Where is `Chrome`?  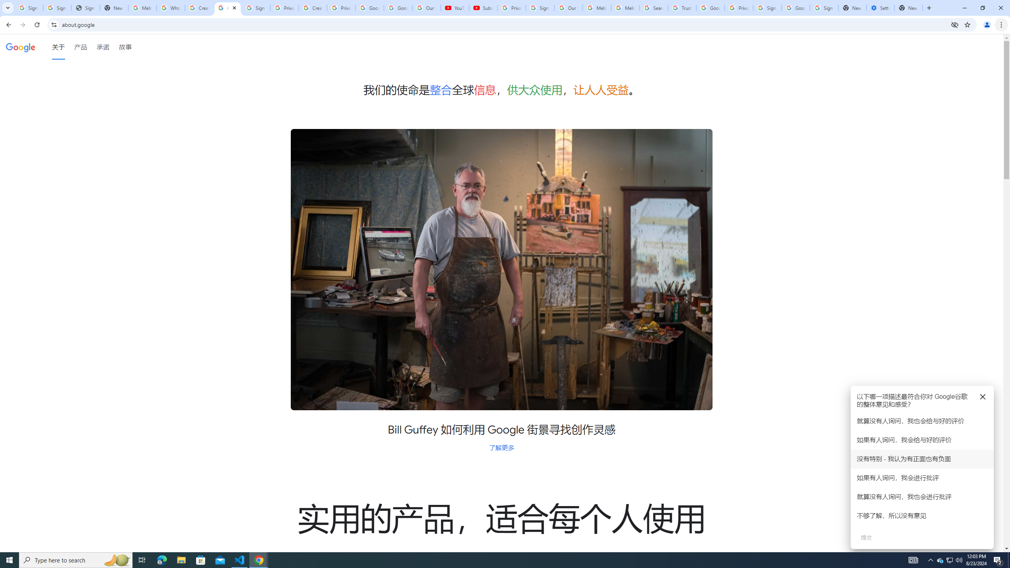 Chrome is located at coordinates (1002, 25).